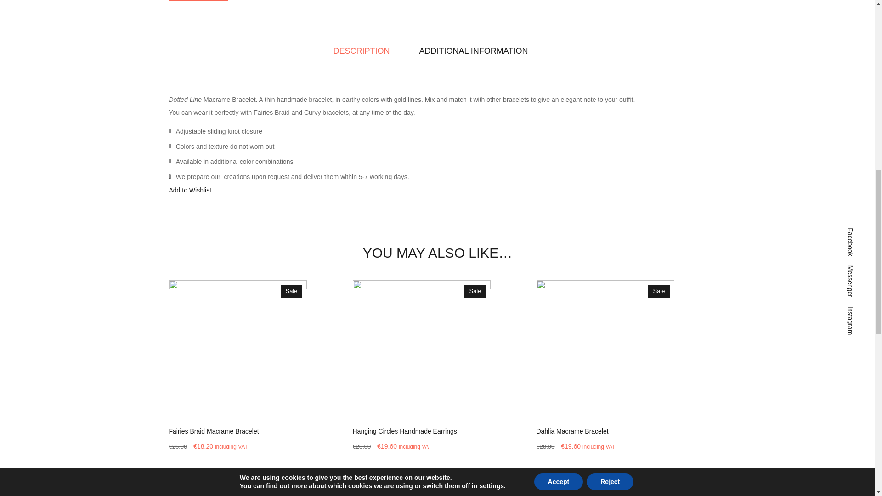  Describe the element at coordinates (190, 190) in the screenshot. I see `Add to Wishlist` at that location.